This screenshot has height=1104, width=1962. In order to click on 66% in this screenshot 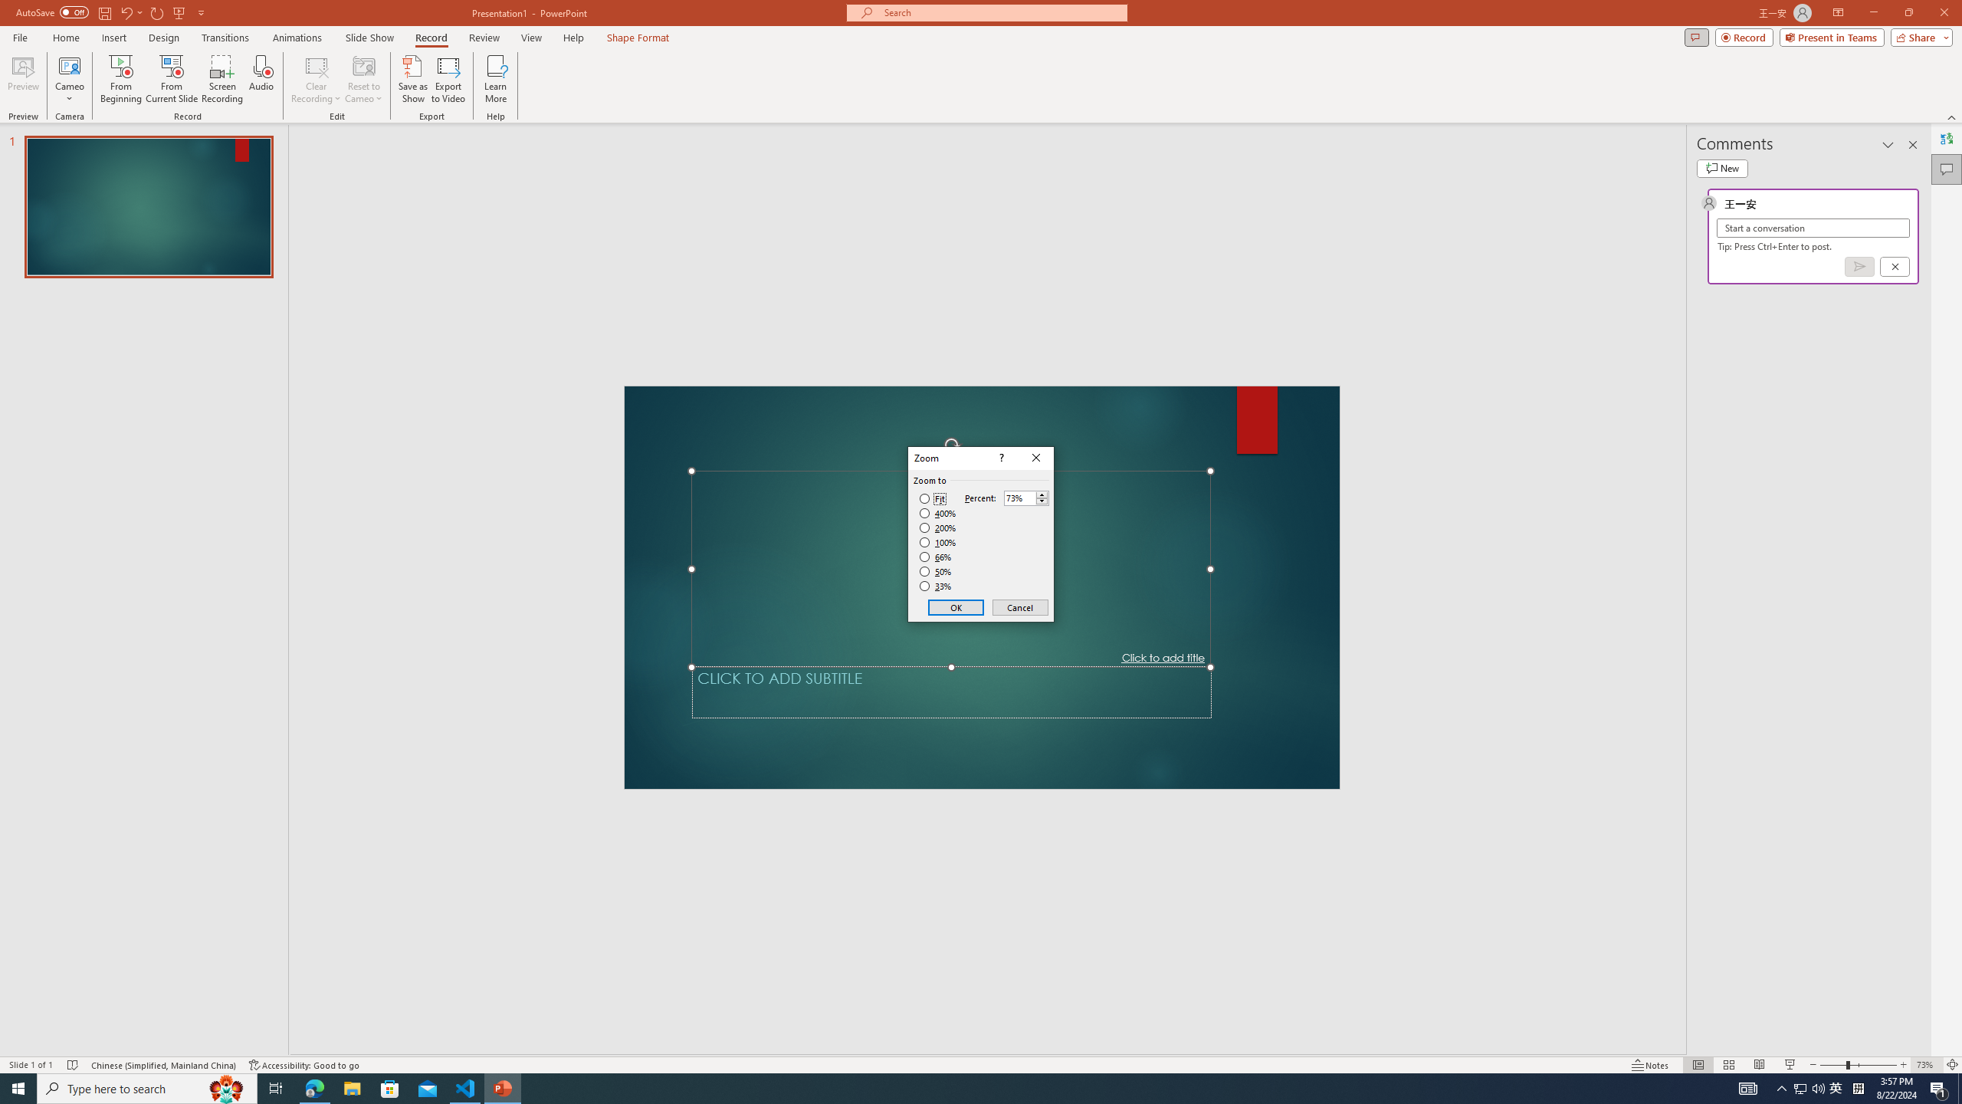, I will do `click(937, 557)`.